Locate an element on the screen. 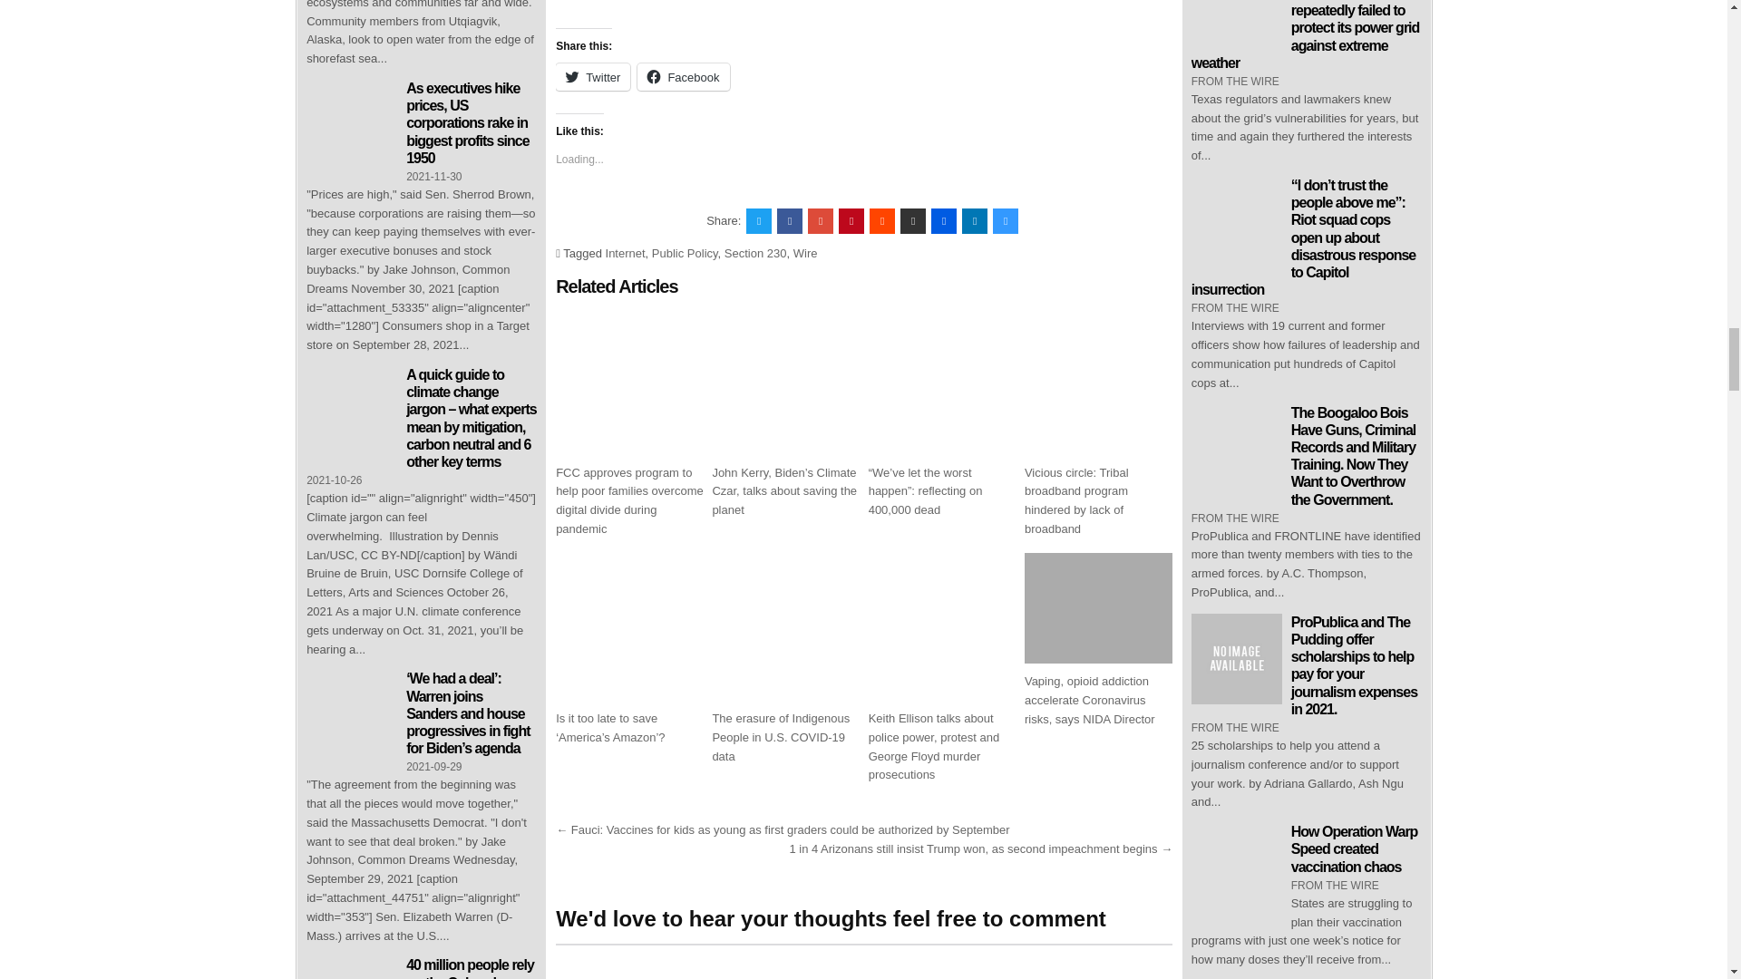 This screenshot has width=1741, height=979. Share this on Reddit is located at coordinates (881, 221).